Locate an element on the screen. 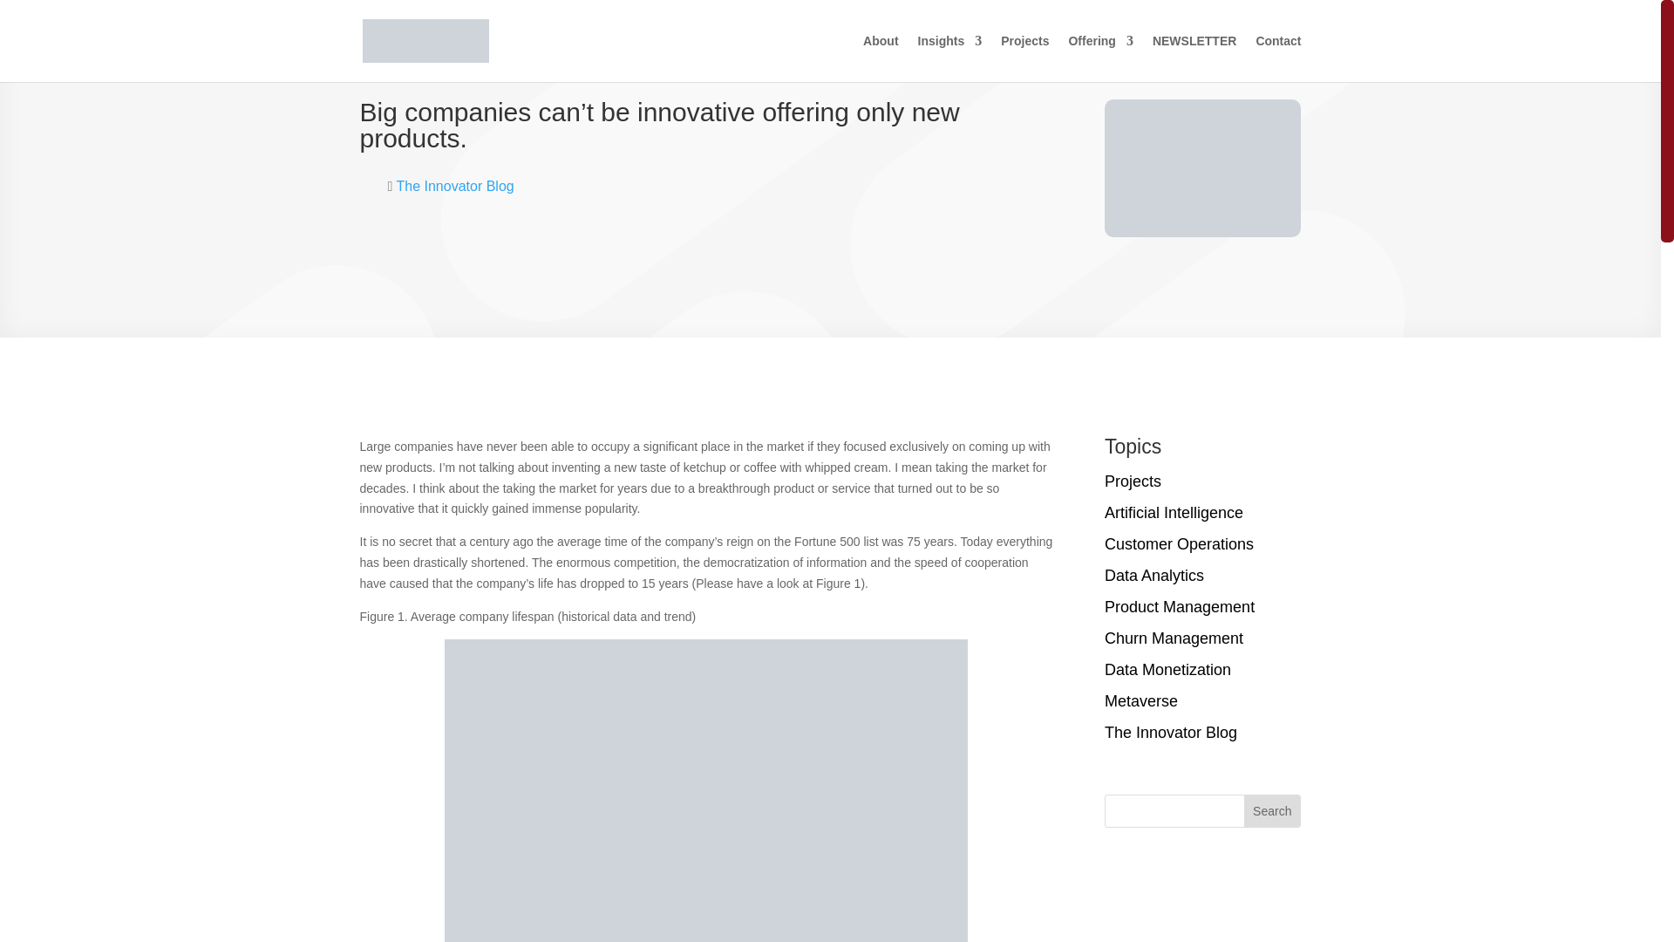 The width and height of the screenshot is (1674, 942). Search is located at coordinates (1271, 811).